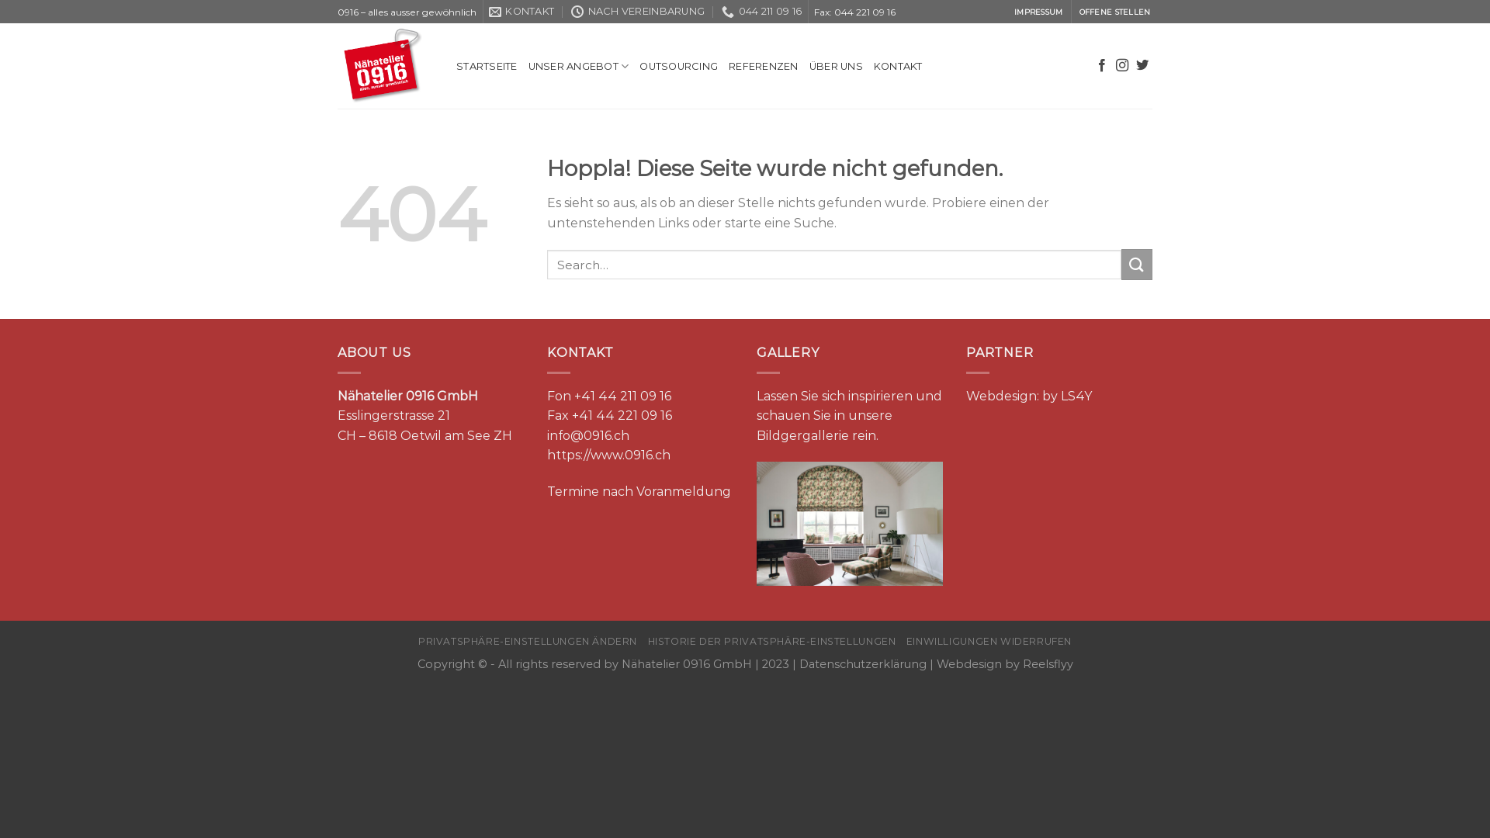 The image size is (1490, 838). I want to click on REFERENZEN, so click(764, 67).